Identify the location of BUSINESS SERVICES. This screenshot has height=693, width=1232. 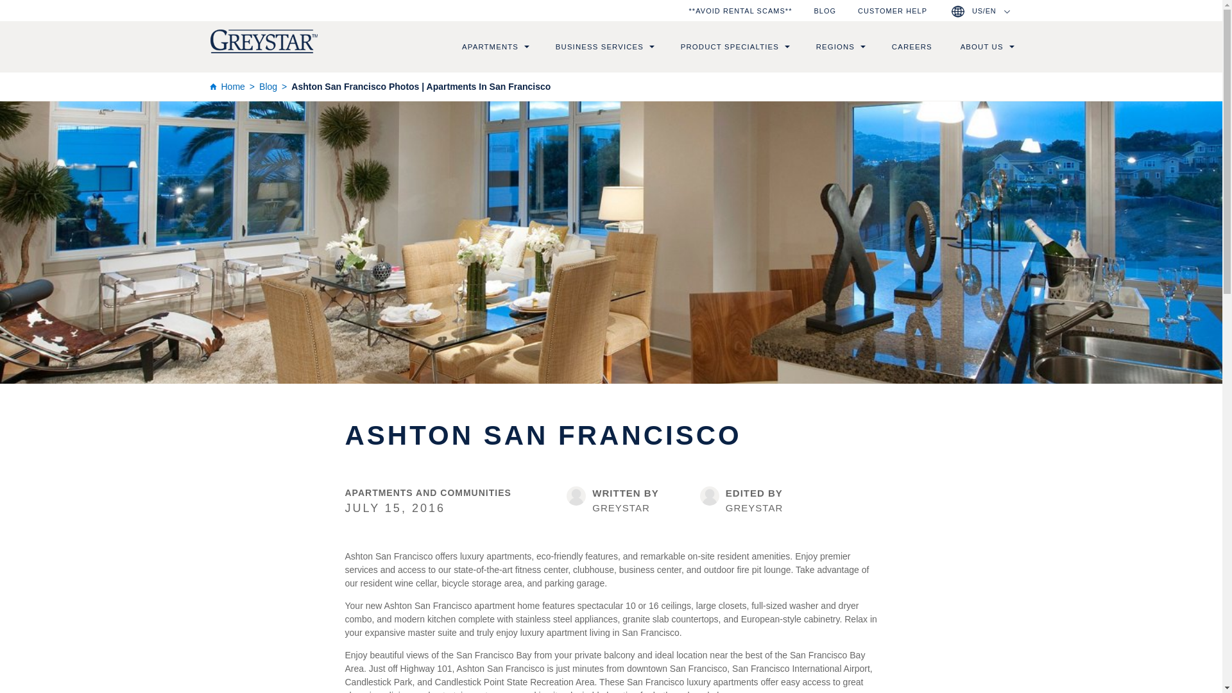
(599, 47).